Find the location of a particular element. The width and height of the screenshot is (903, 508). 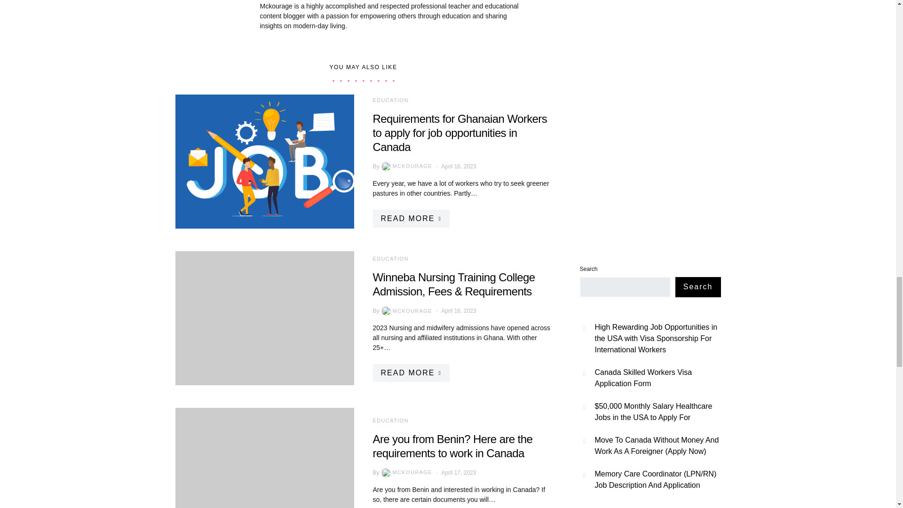

View all posts by Mckourage is located at coordinates (405, 310).